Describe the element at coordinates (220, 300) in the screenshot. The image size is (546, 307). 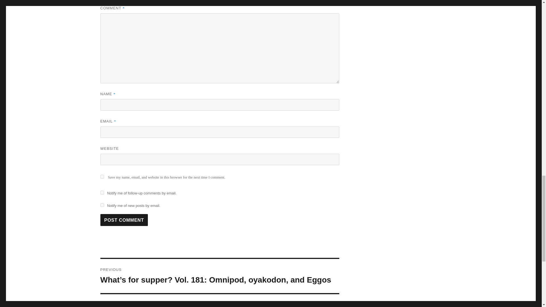
I see `Post Comment` at that location.